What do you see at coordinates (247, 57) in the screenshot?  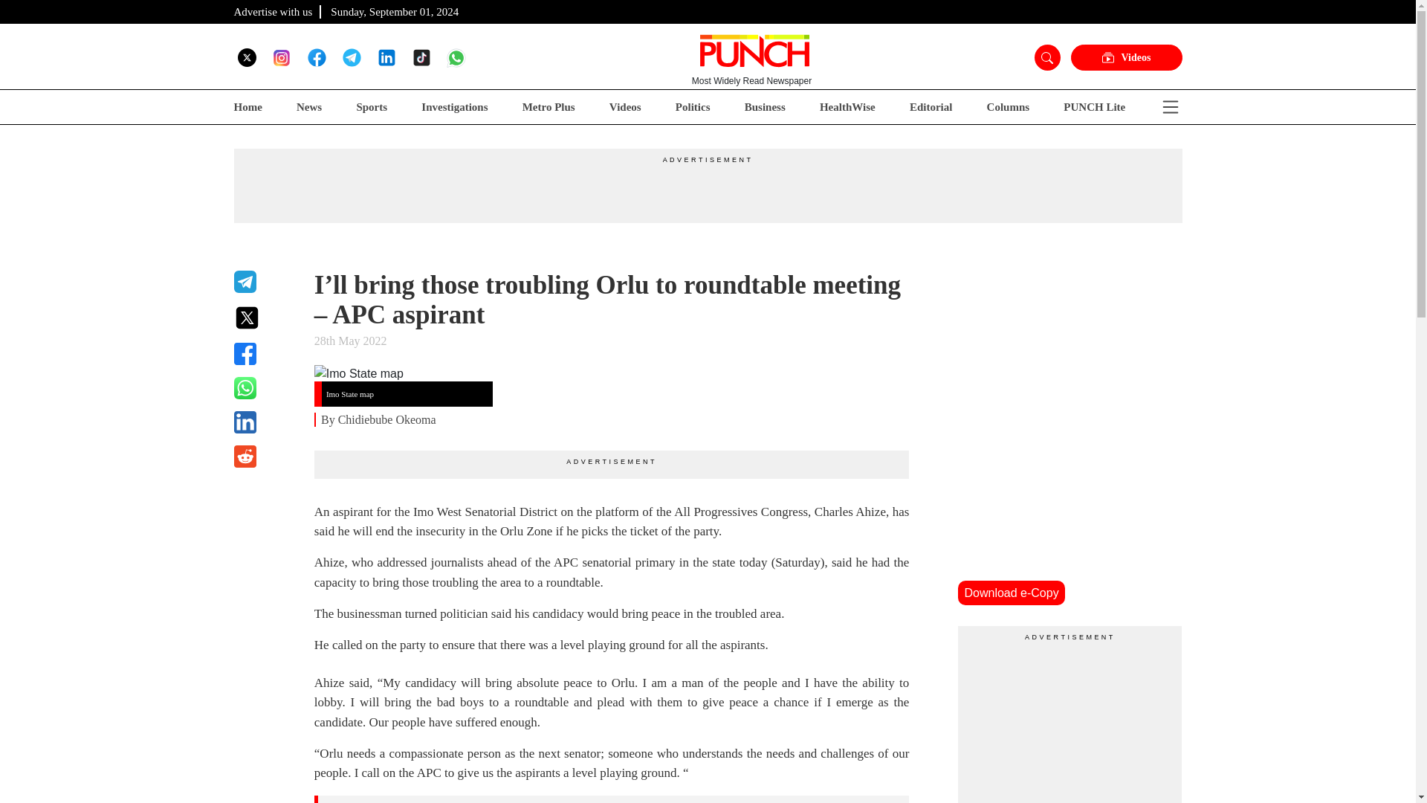 I see `Follow Us on X` at bounding box center [247, 57].